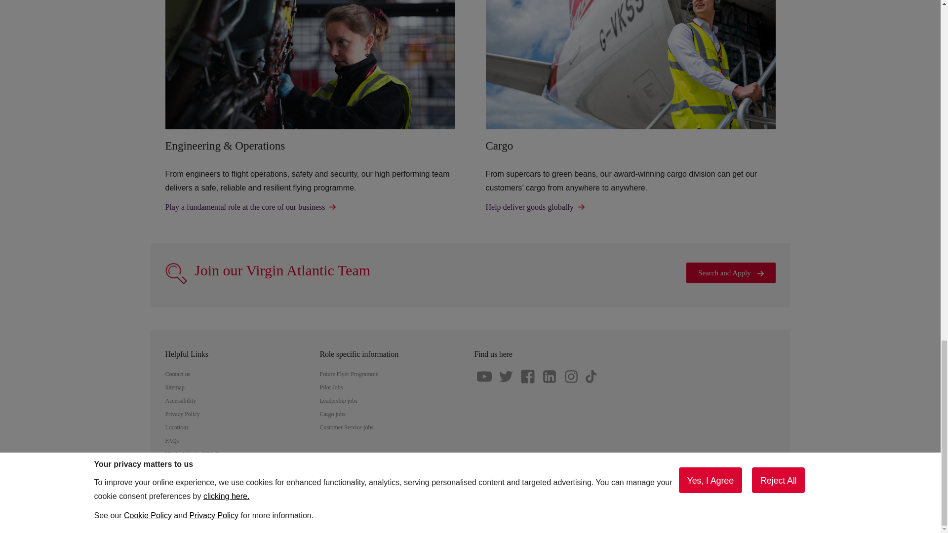 This screenshot has width=948, height=533. Describe the element at coordinates (549, 376) in the screenshot. I see `LinkedIn` at that location.